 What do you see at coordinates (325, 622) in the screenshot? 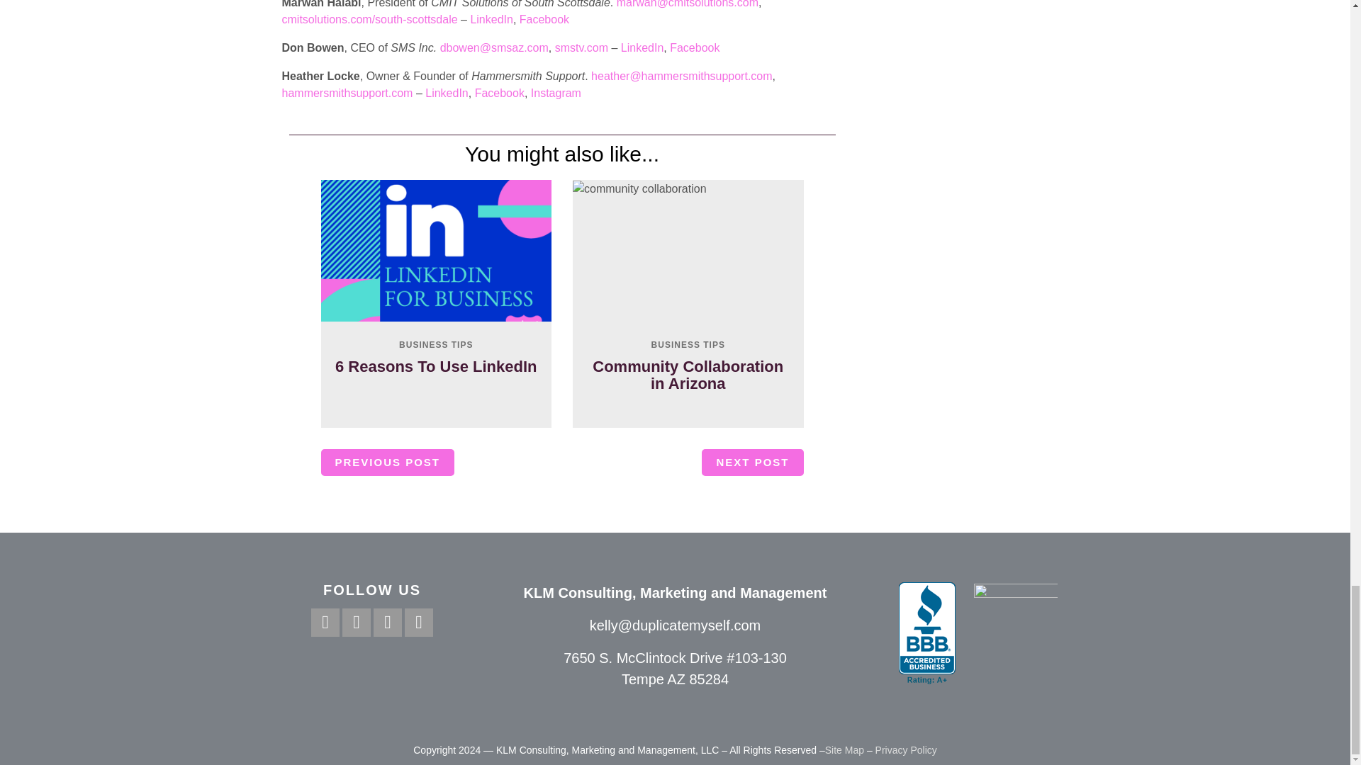
I see `facebook` at bounding box center [325, 622].